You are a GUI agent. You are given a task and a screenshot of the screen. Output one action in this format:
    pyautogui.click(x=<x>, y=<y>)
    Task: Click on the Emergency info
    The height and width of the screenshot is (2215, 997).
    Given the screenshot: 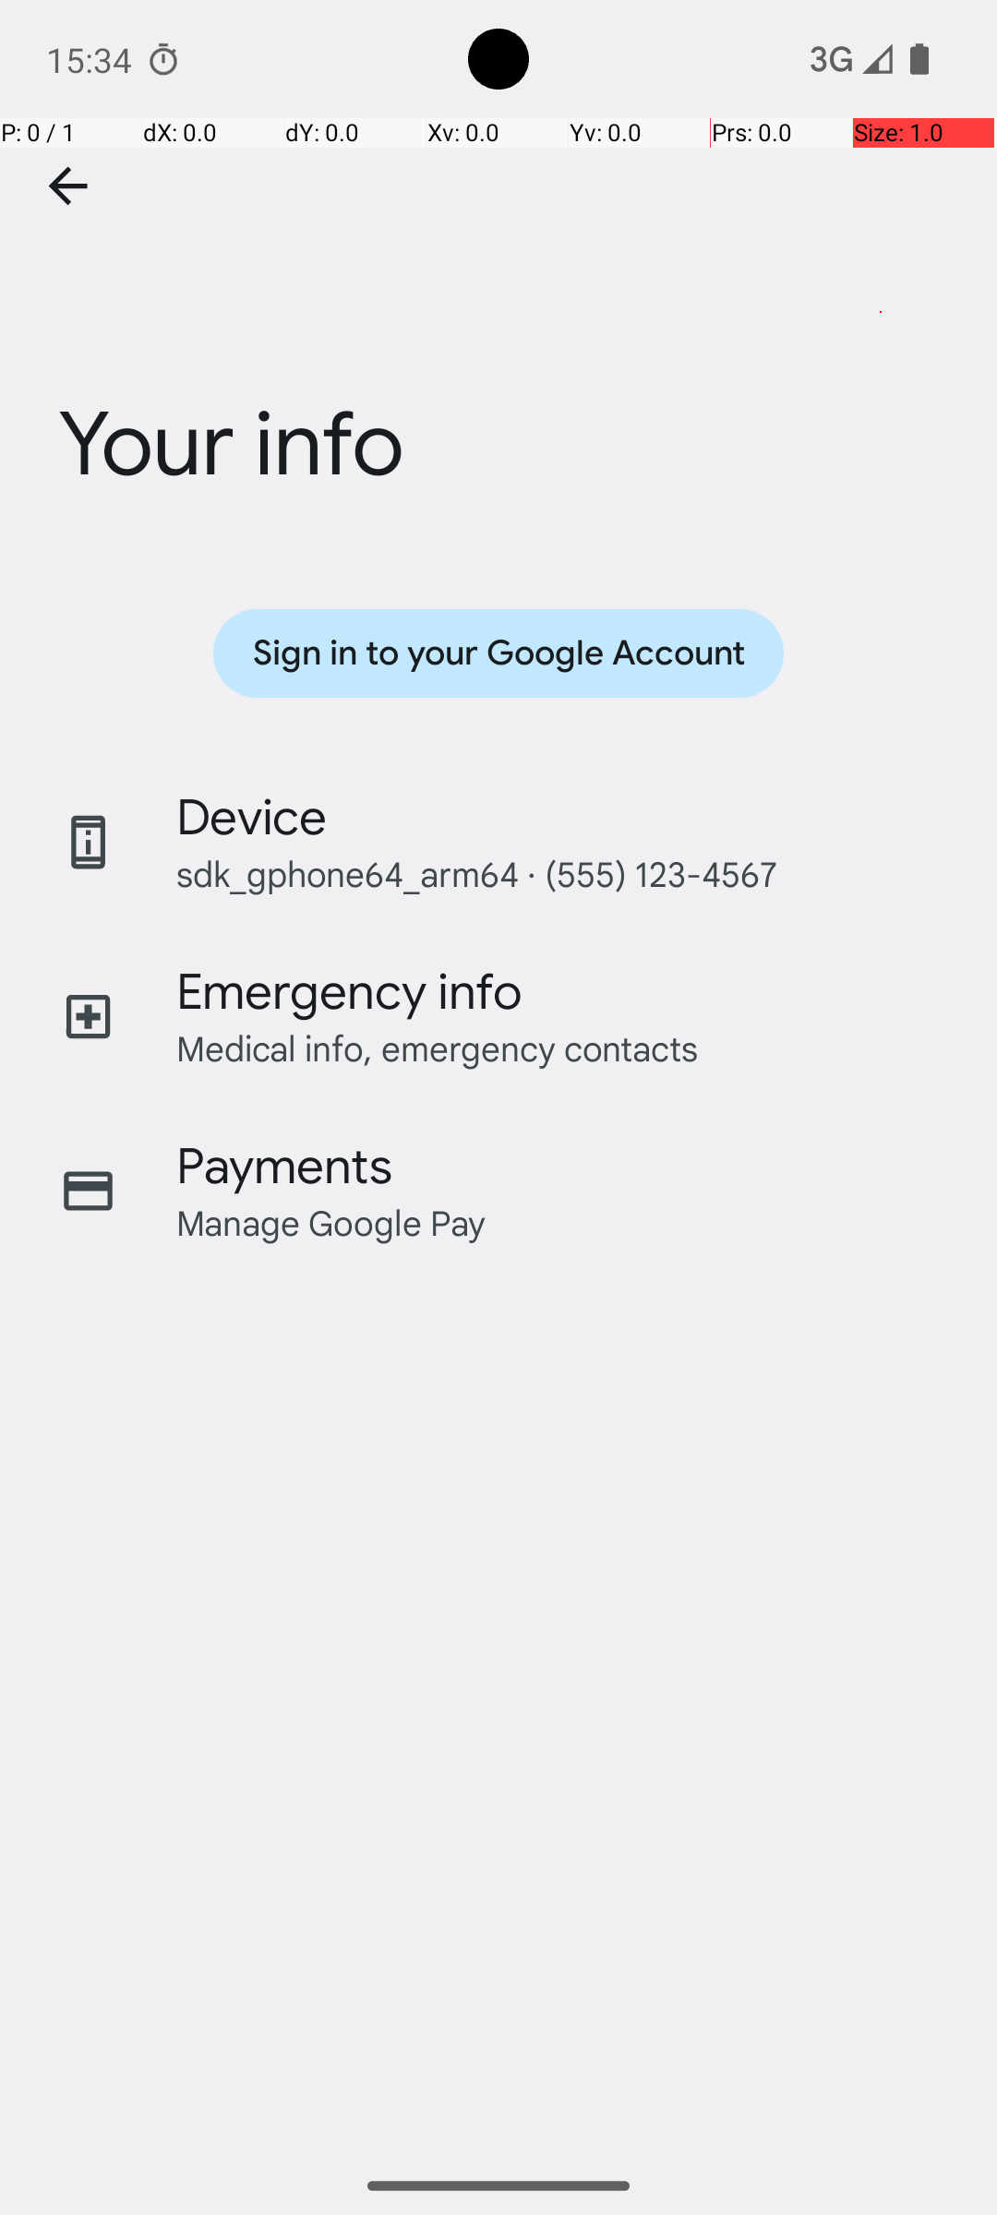 What is the action you would take?
    pyautogui.click(x=349, y=992)
    